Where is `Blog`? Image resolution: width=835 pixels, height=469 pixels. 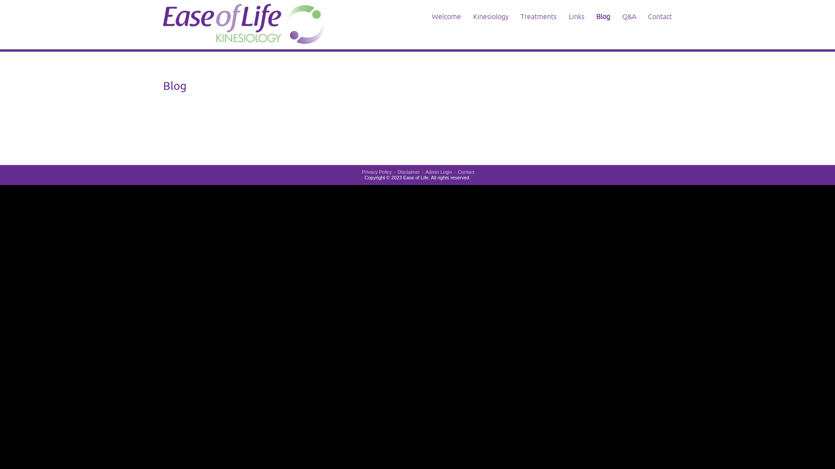 Blog is located at coordinates (603, 17).